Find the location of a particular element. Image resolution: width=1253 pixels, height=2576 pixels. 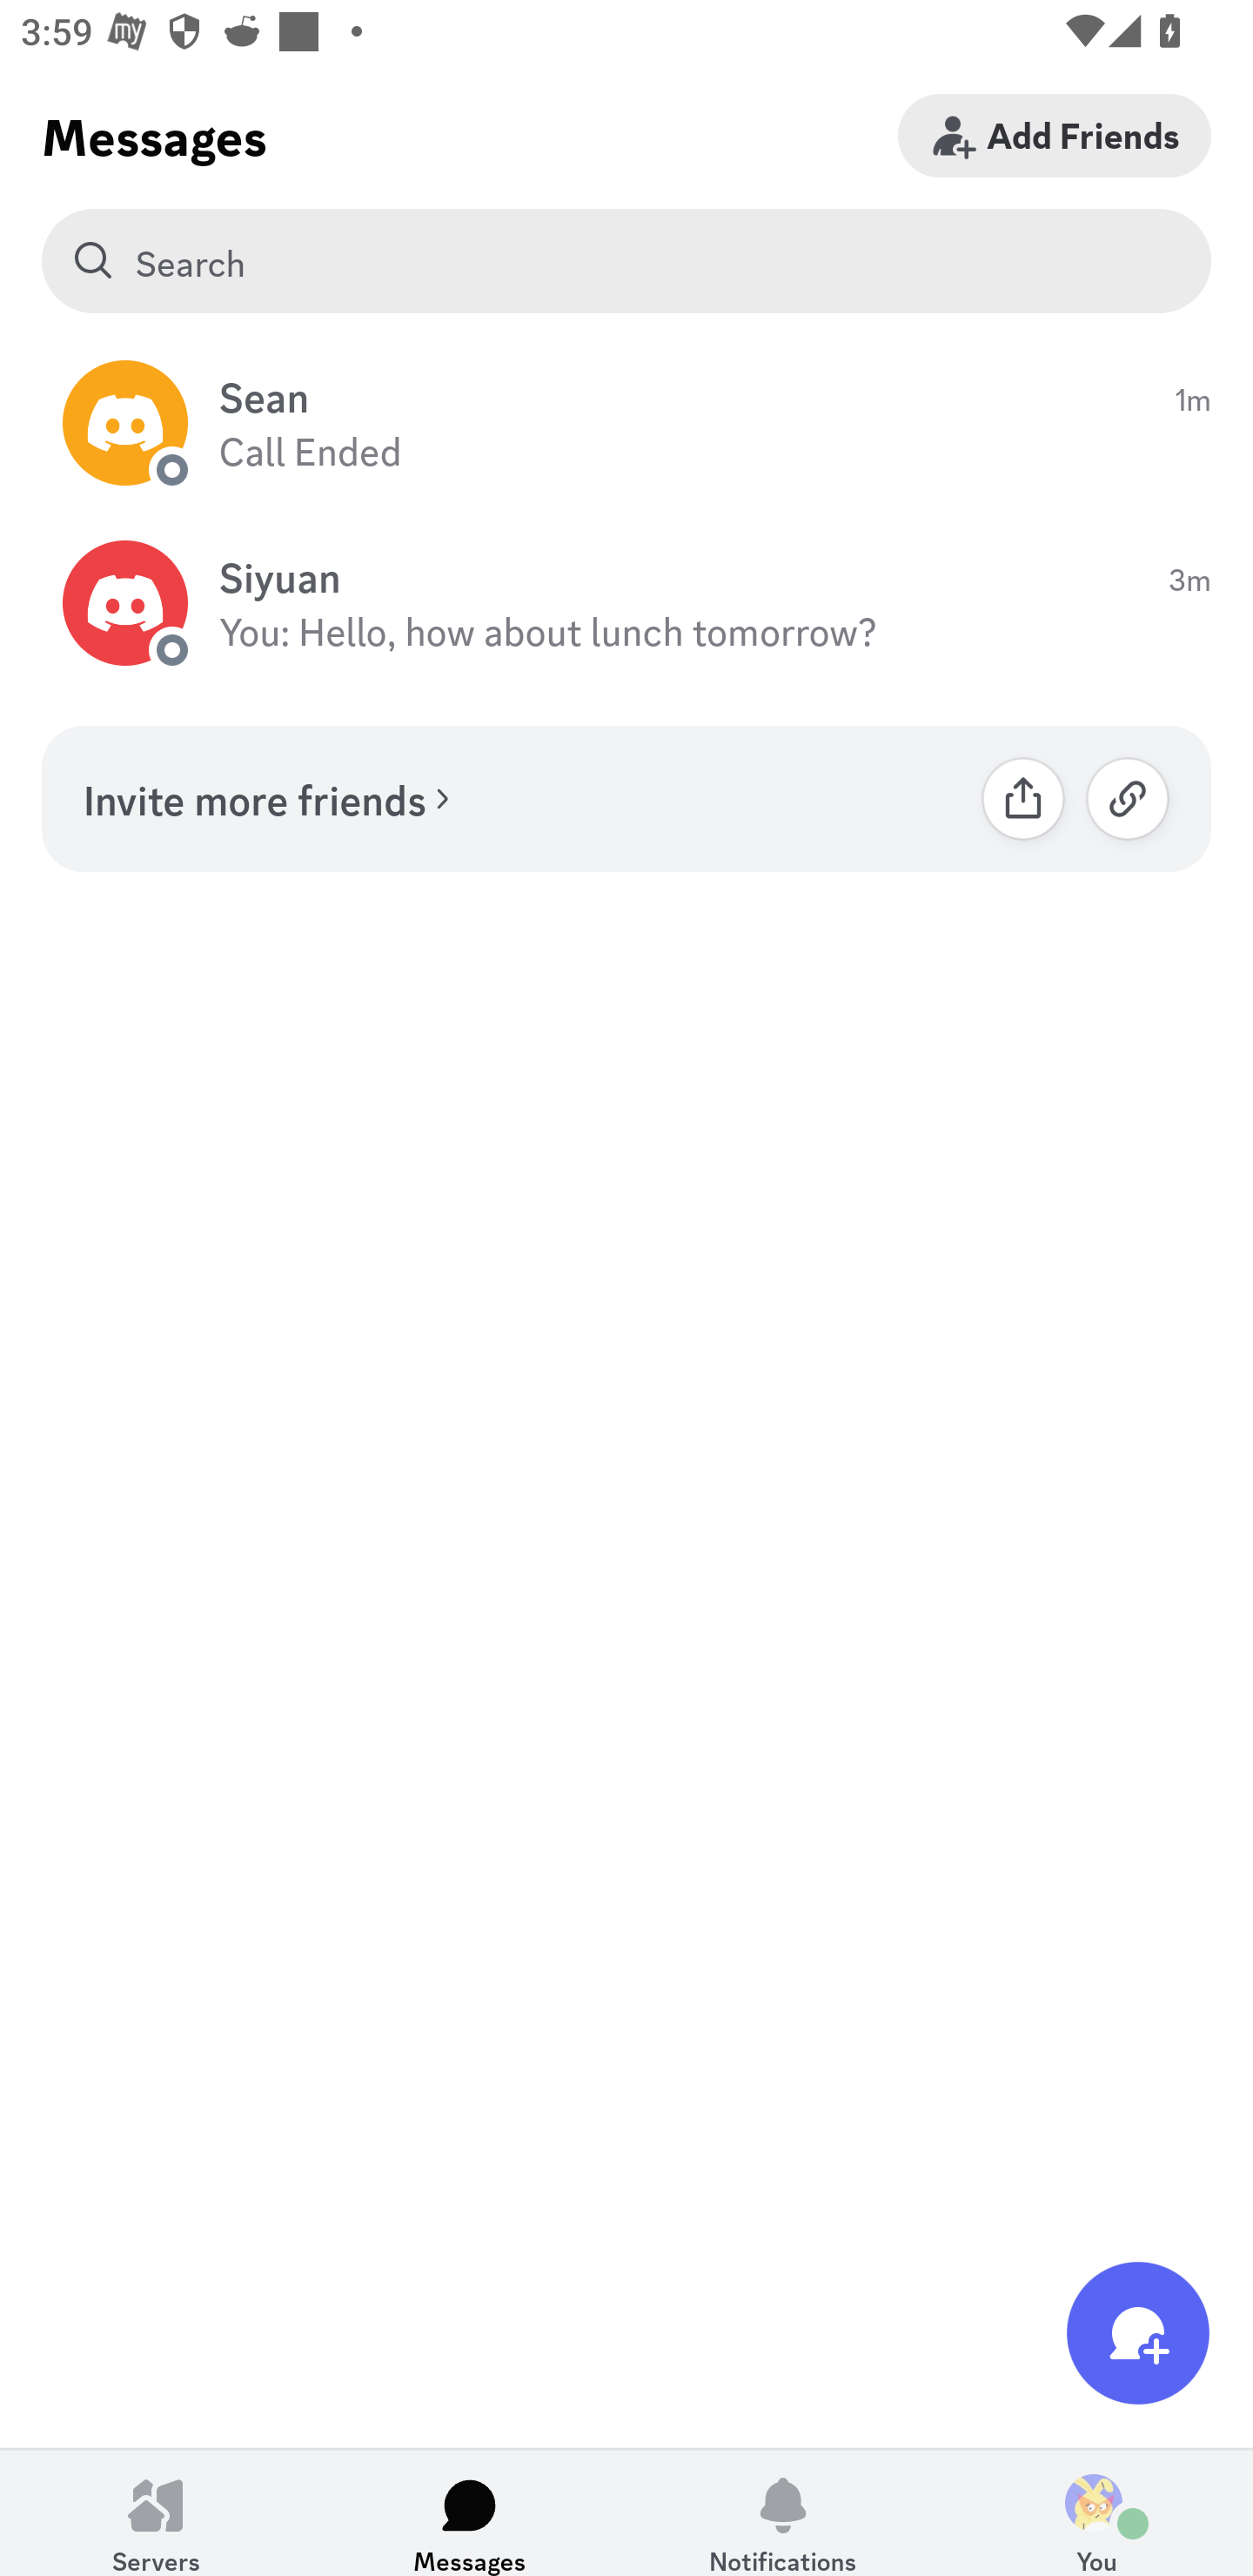

Share Link is located at coordinates (1023, 798).